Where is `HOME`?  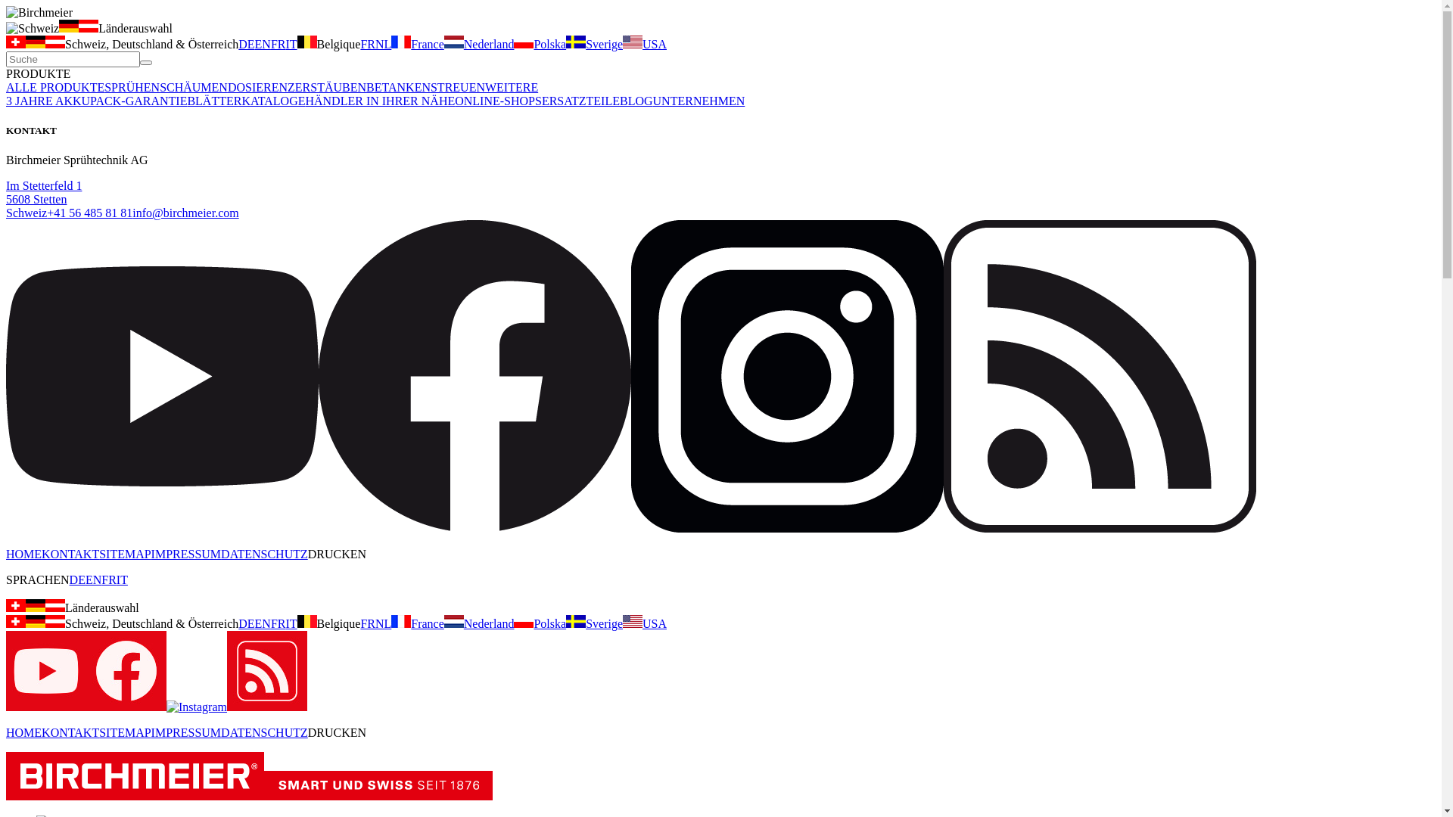 HOME is located at coordinates (24, 732).